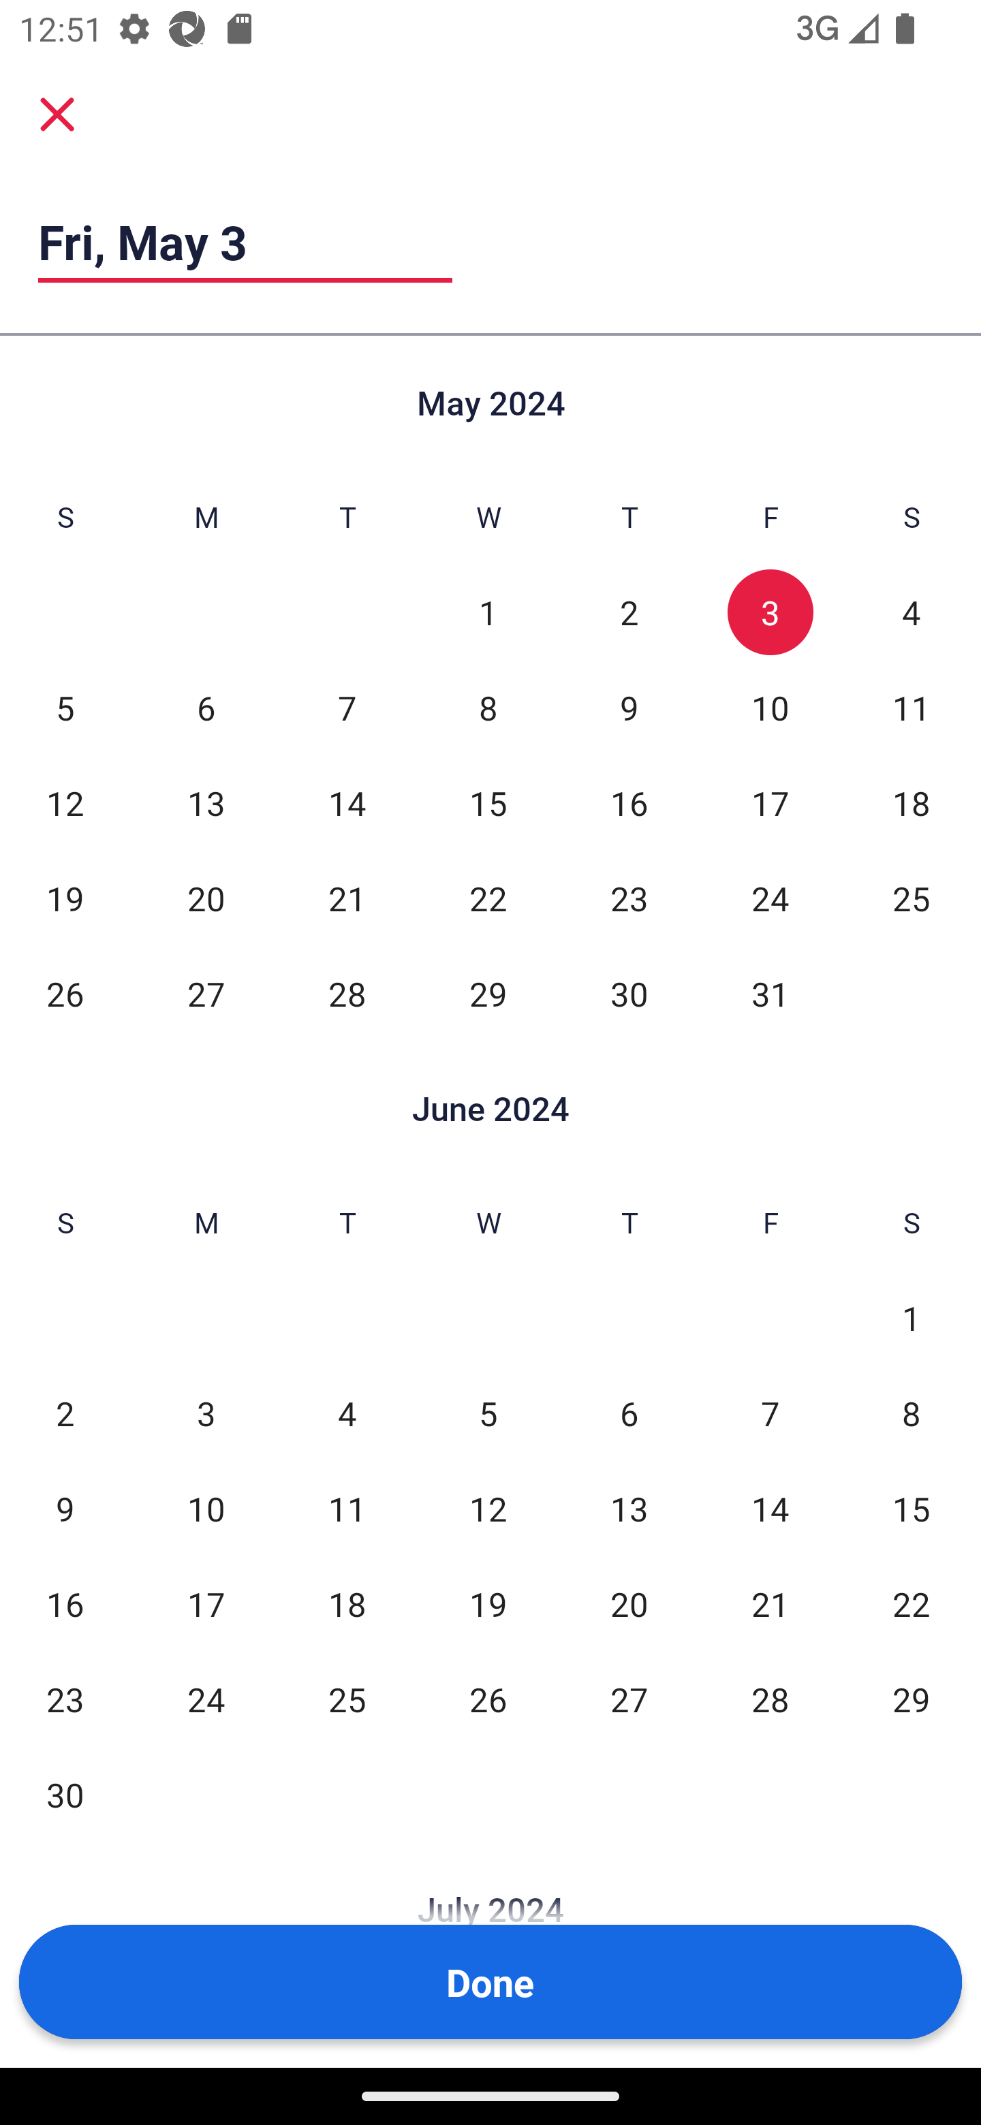 The image size is (981, 2125). Describe the element at coordinates (770, 1603) in the screenshot. I see `21 Fri, Jun 21, Not Selected` at that location.